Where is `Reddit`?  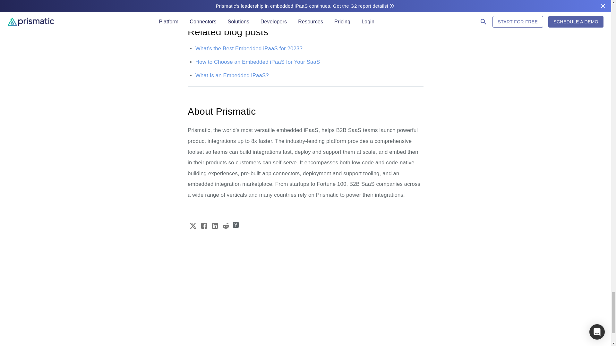 Reddit is located at coordinates (225, 226).